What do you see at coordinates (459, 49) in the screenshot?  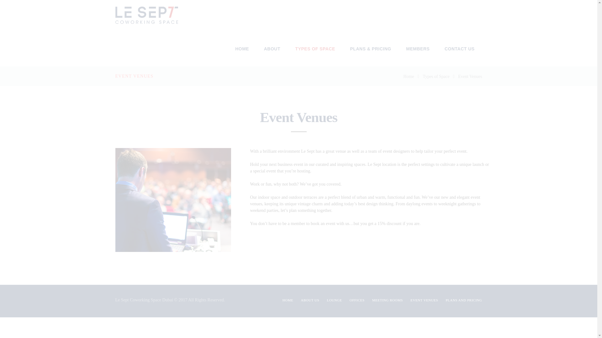 I see `CONTACT US` at bounding box center [459, 49].